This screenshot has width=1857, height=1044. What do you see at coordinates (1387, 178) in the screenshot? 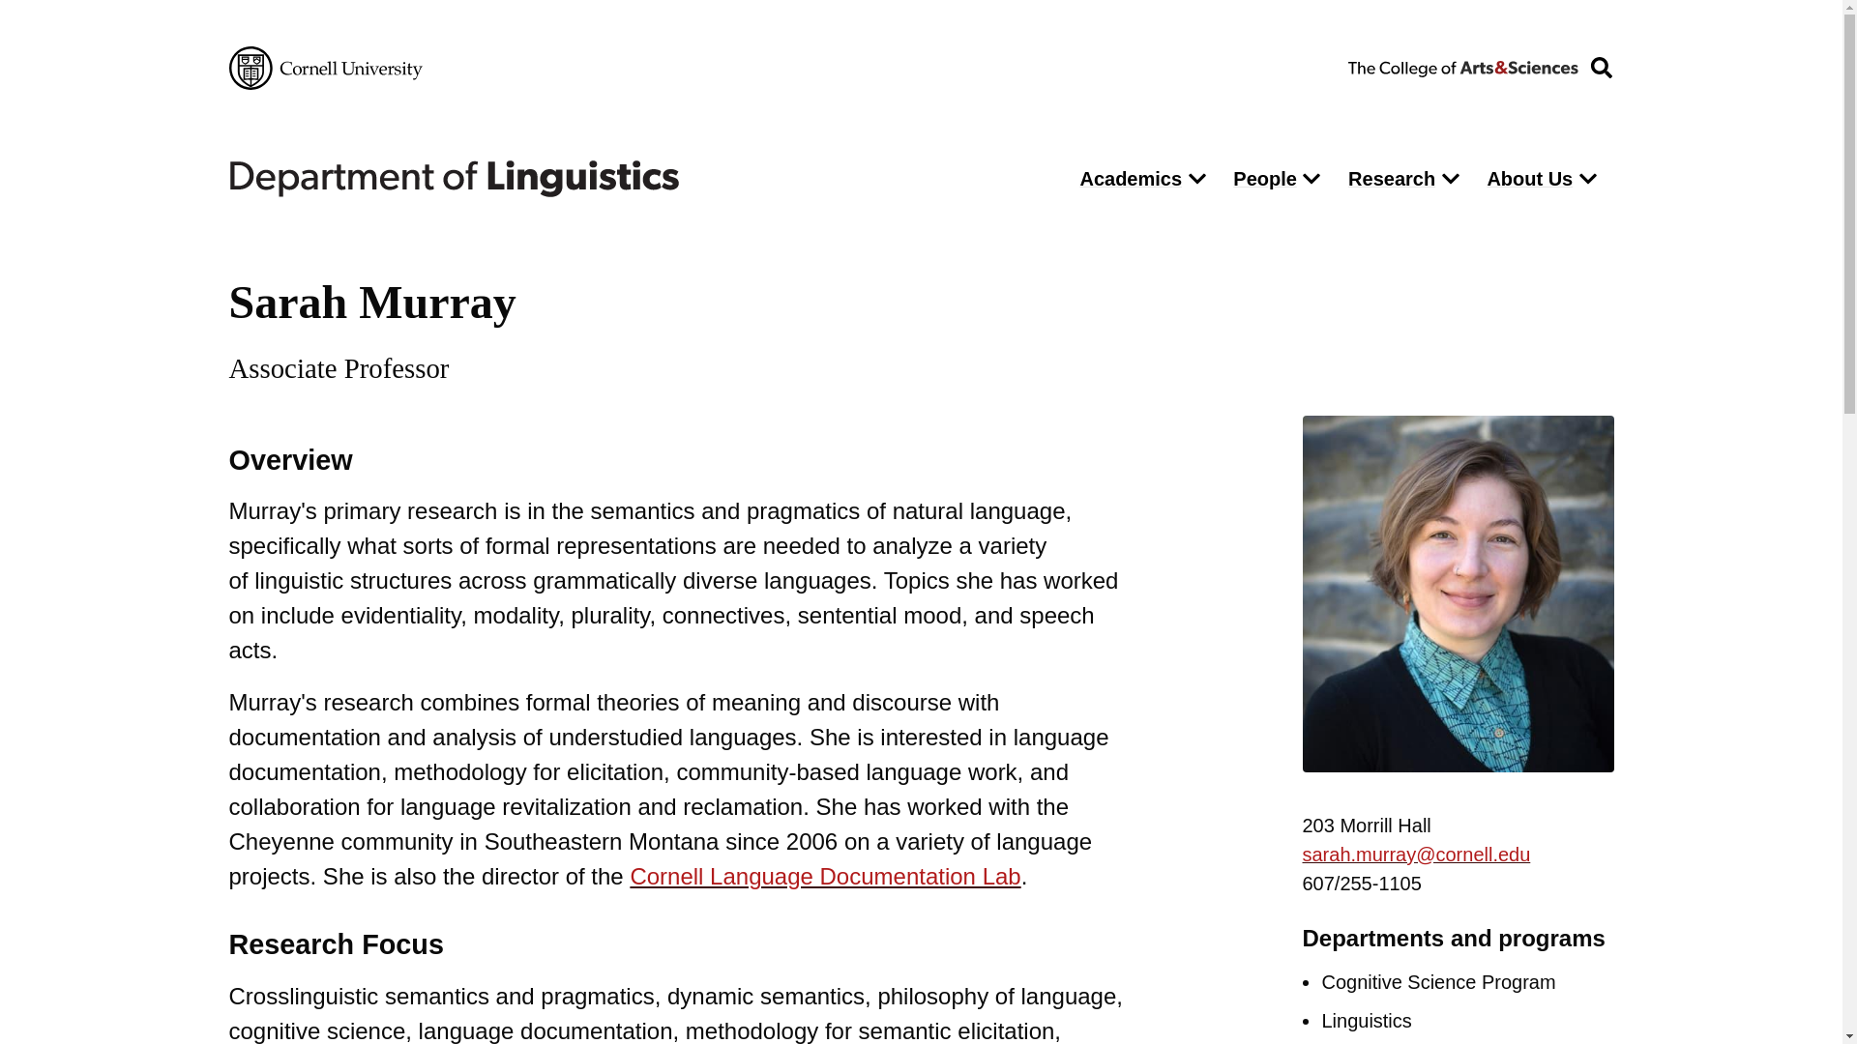
I see `Research` at bounding box center [1387, 178].